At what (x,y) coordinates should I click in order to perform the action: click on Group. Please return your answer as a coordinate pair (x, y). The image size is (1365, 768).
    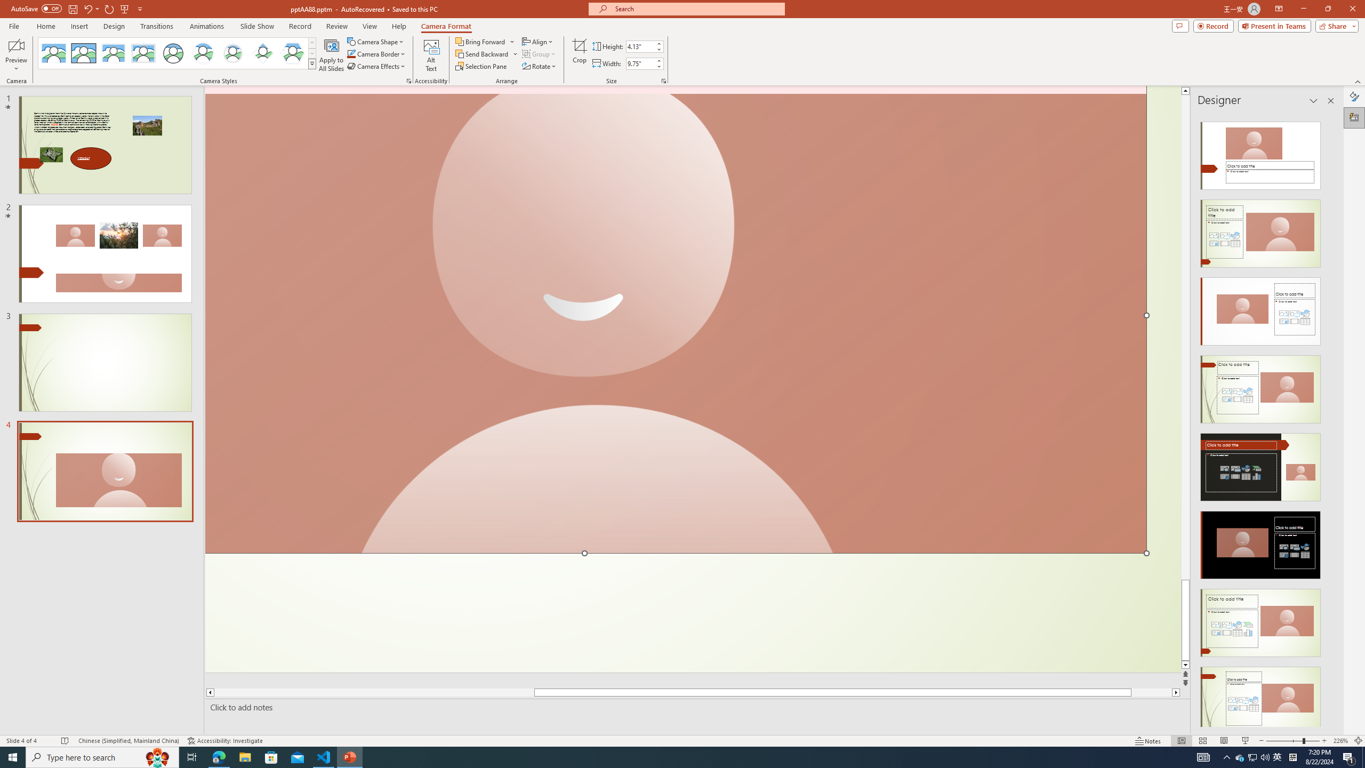
    Looking at the image, I should click on (540, 53).